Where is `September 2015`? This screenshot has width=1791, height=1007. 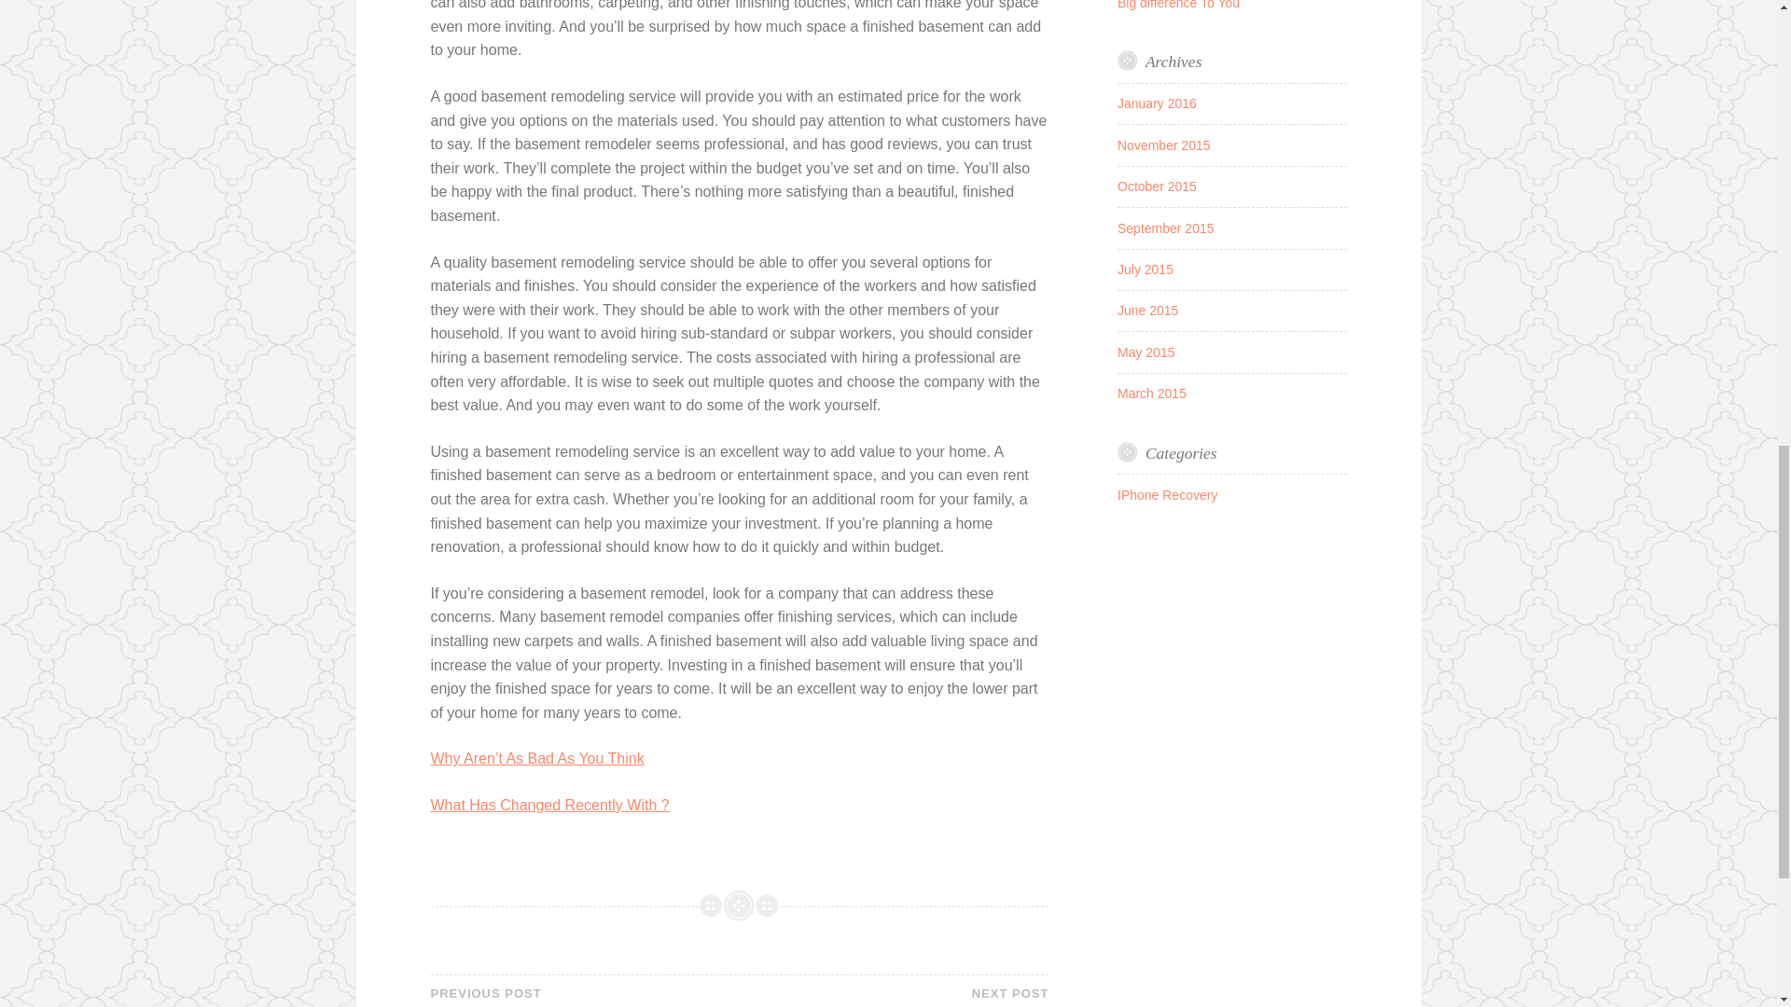 September 2015 is located at coordinates (1157, 103).